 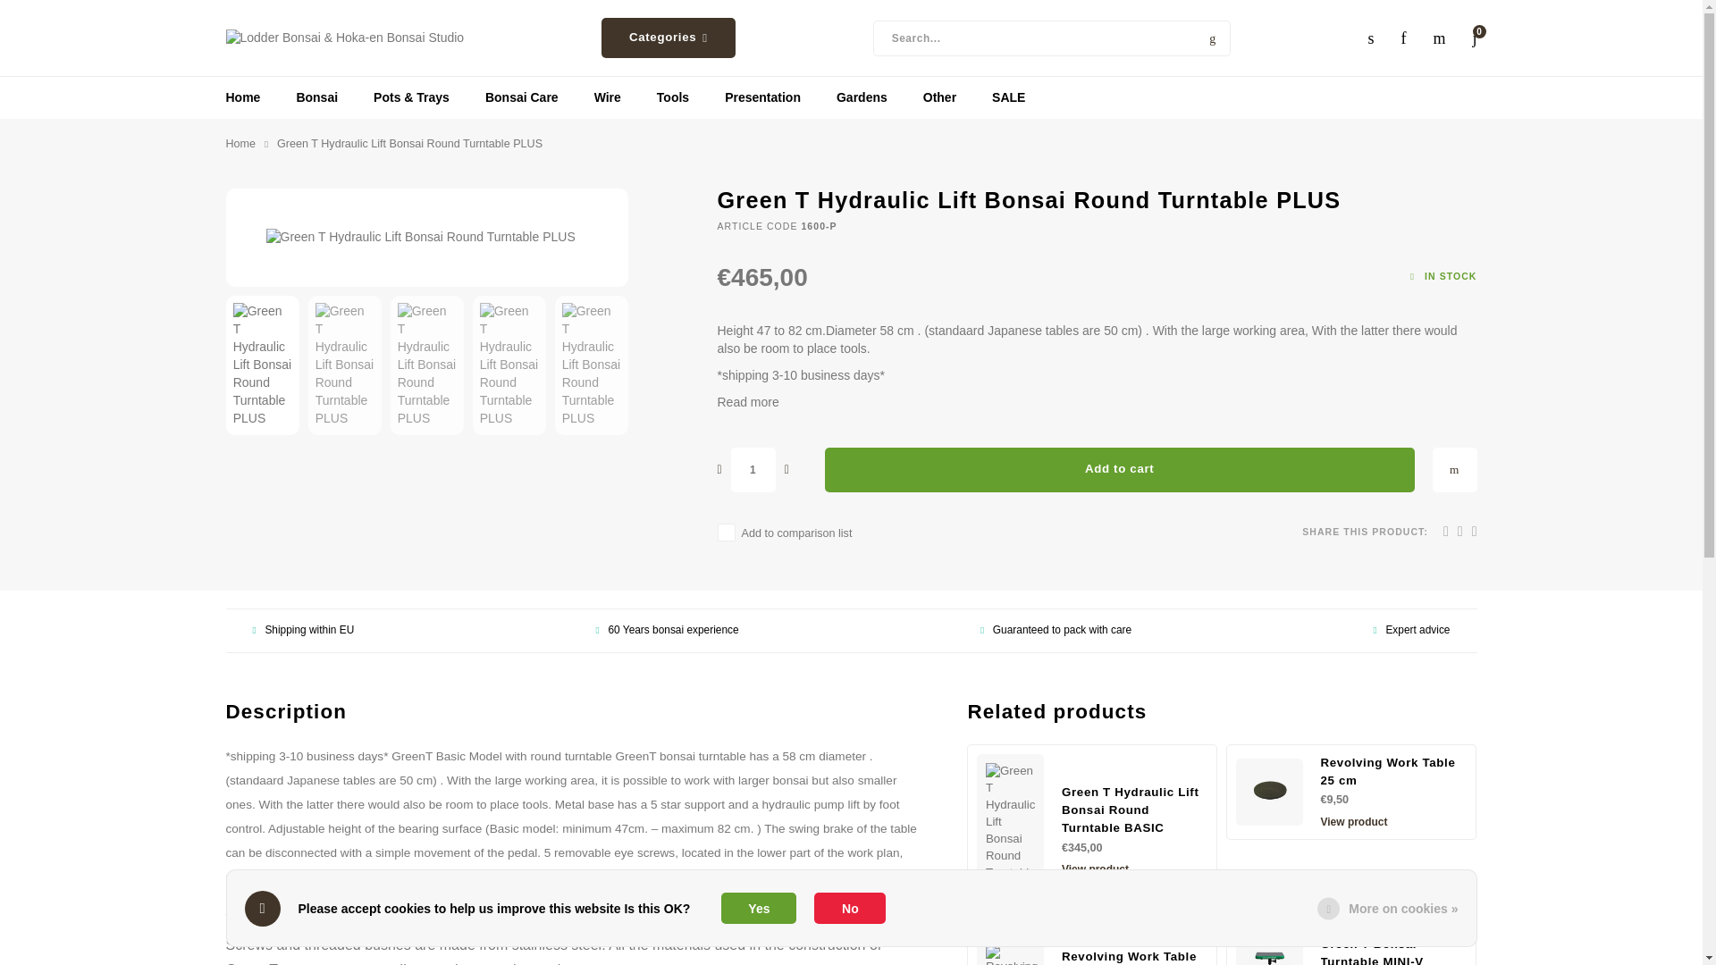 What do you see at coordinates (1119, 470) in the screenshot?
I see `Add to cart` at bounding box center [1119, 470].